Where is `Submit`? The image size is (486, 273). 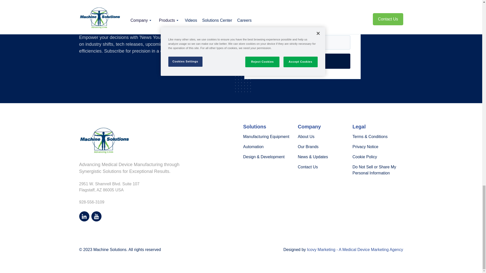
Submit is located at coordinates (302, 61).